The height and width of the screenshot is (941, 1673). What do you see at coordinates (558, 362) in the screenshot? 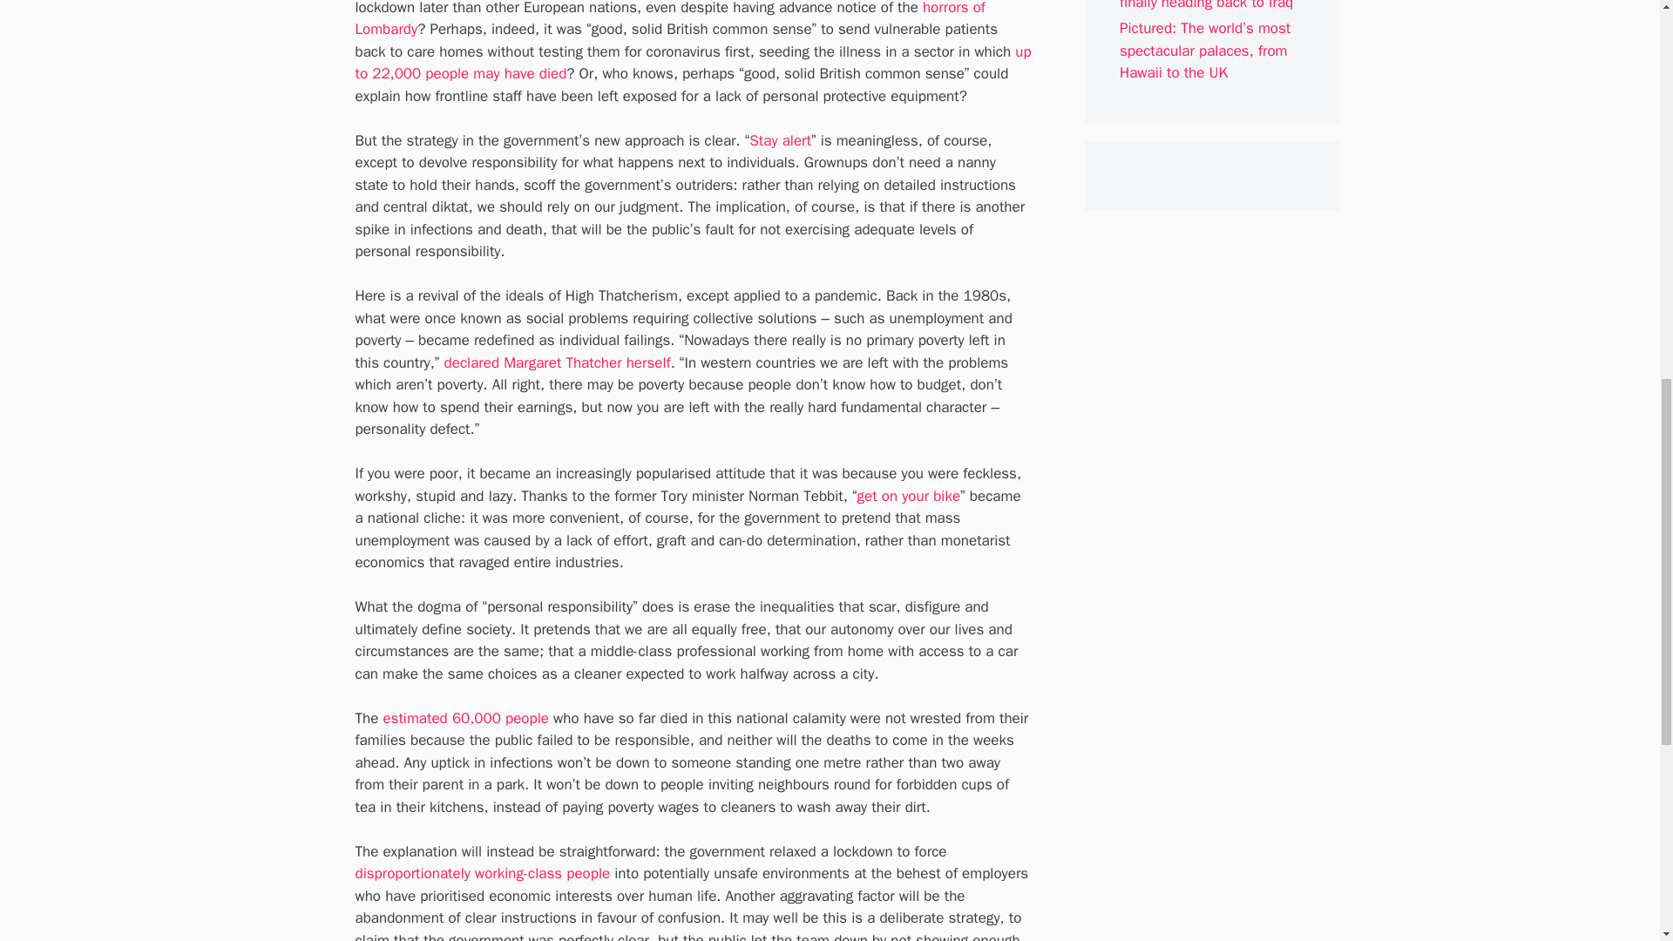
I see `declared Margaret Thatcher herself` at bounding box center [558, 362].